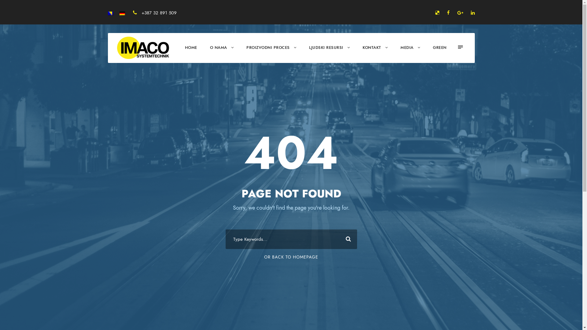  Describe the element at coordinates (222, 53) in the screenshot. I see `O NAMA` at that location.